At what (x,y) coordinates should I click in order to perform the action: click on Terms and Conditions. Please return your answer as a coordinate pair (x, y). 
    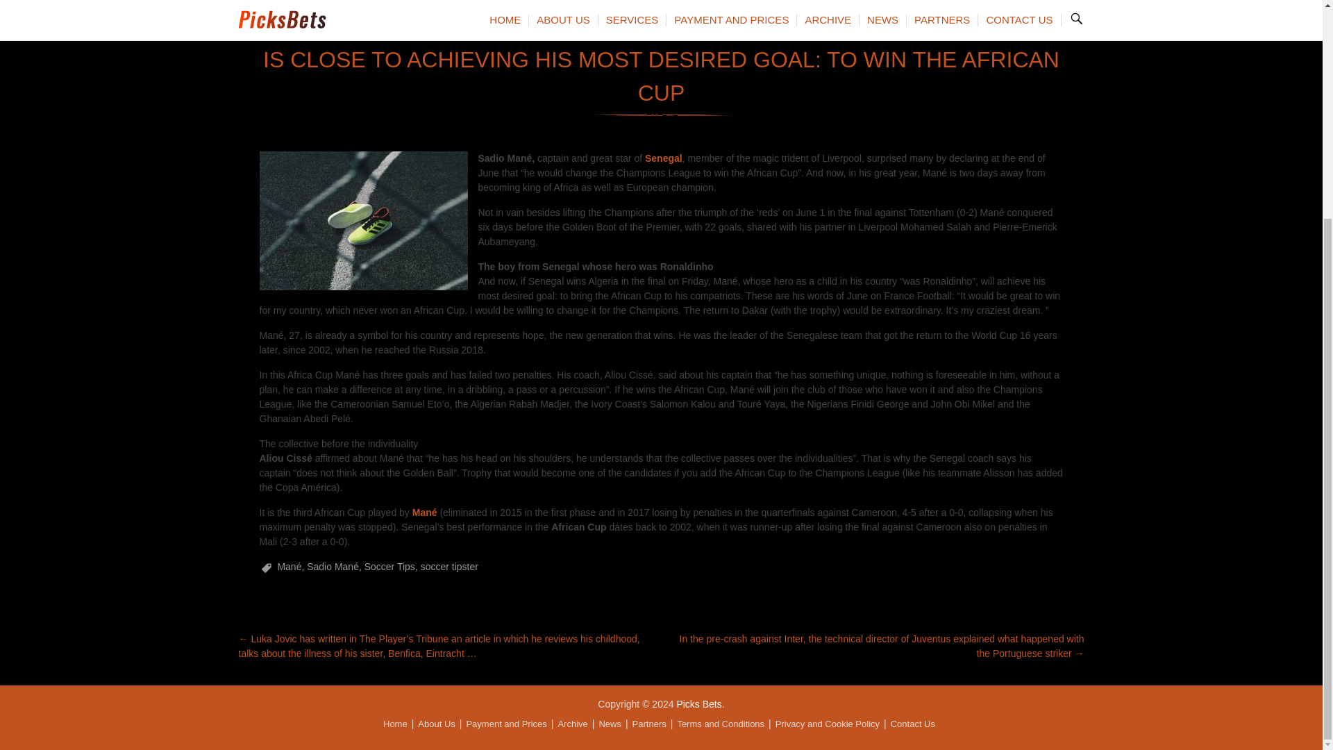
    Looking at the image, I should click on (721, 724).